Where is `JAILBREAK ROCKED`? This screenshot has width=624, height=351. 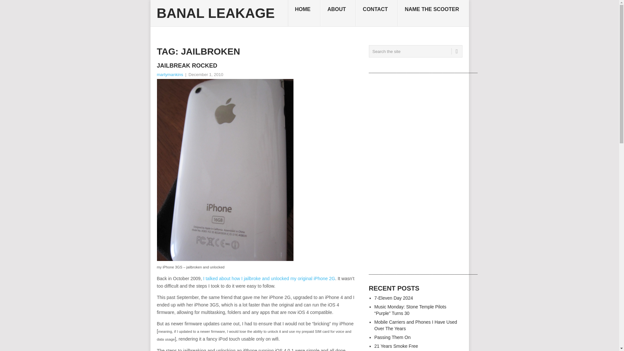
JAILBREAK ROCKED is located at coordinates (257, 66).